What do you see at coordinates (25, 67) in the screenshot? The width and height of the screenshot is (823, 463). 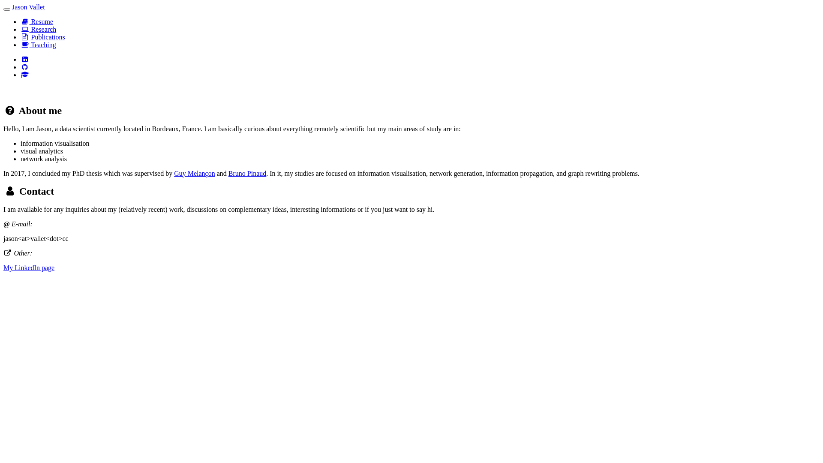 I see `GitHub` at bounding box center [25, 67].